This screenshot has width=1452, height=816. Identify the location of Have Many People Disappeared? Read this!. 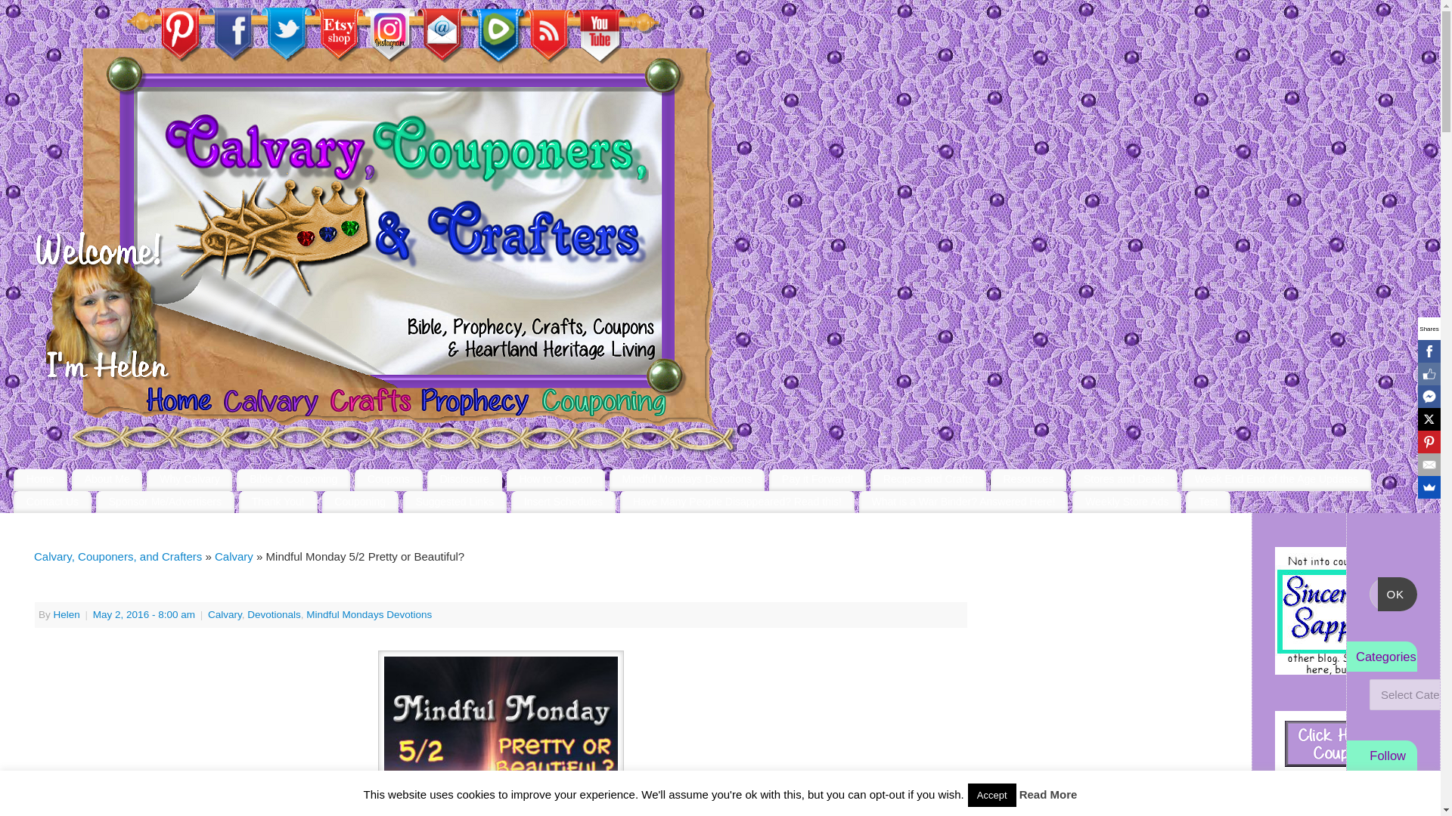
(737, 502).